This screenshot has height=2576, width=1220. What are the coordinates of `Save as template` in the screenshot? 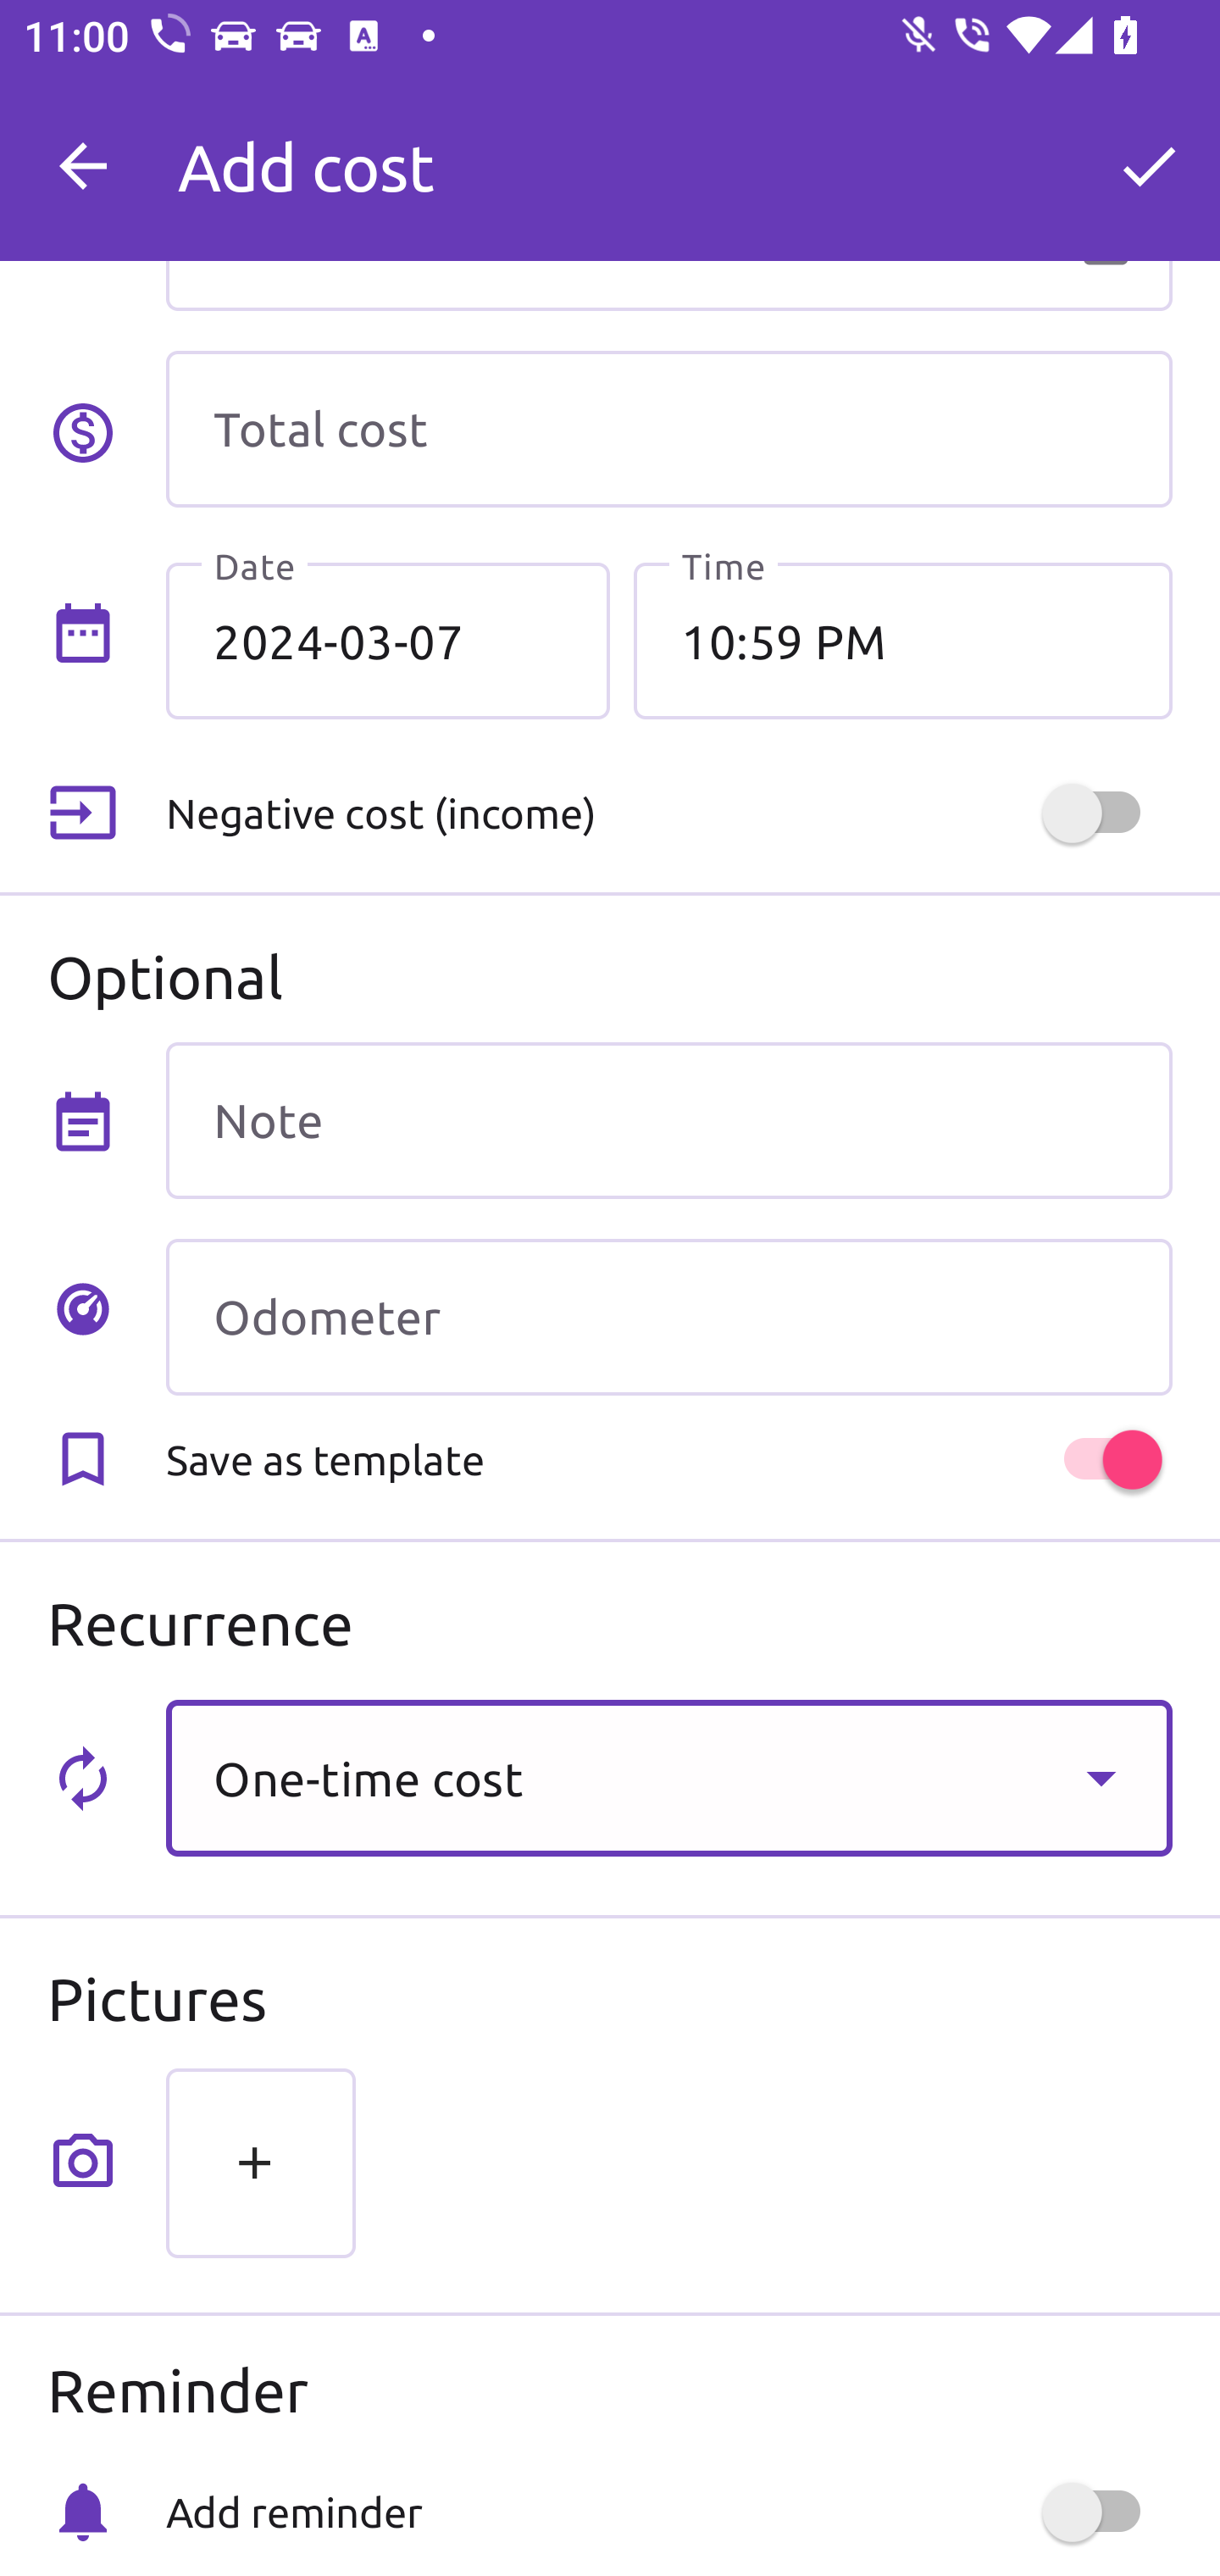 It's located at (668, 1459).